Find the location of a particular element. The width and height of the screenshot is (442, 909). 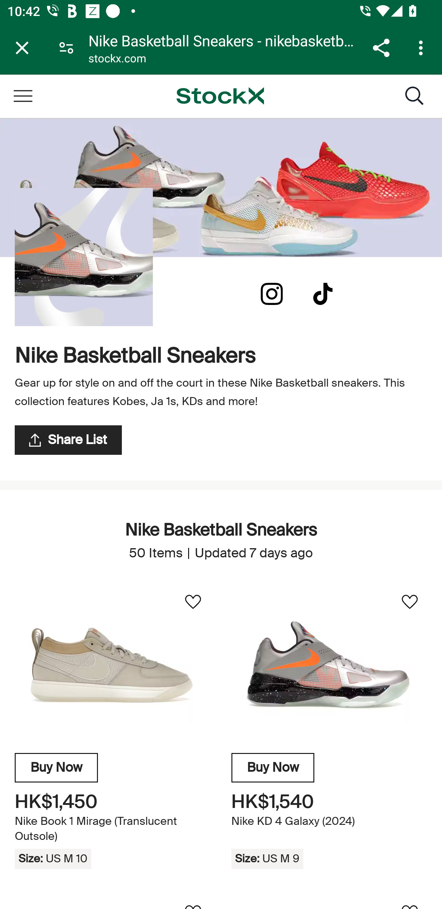

Customize and control Google Chrome is located at coordinates (422, 48).